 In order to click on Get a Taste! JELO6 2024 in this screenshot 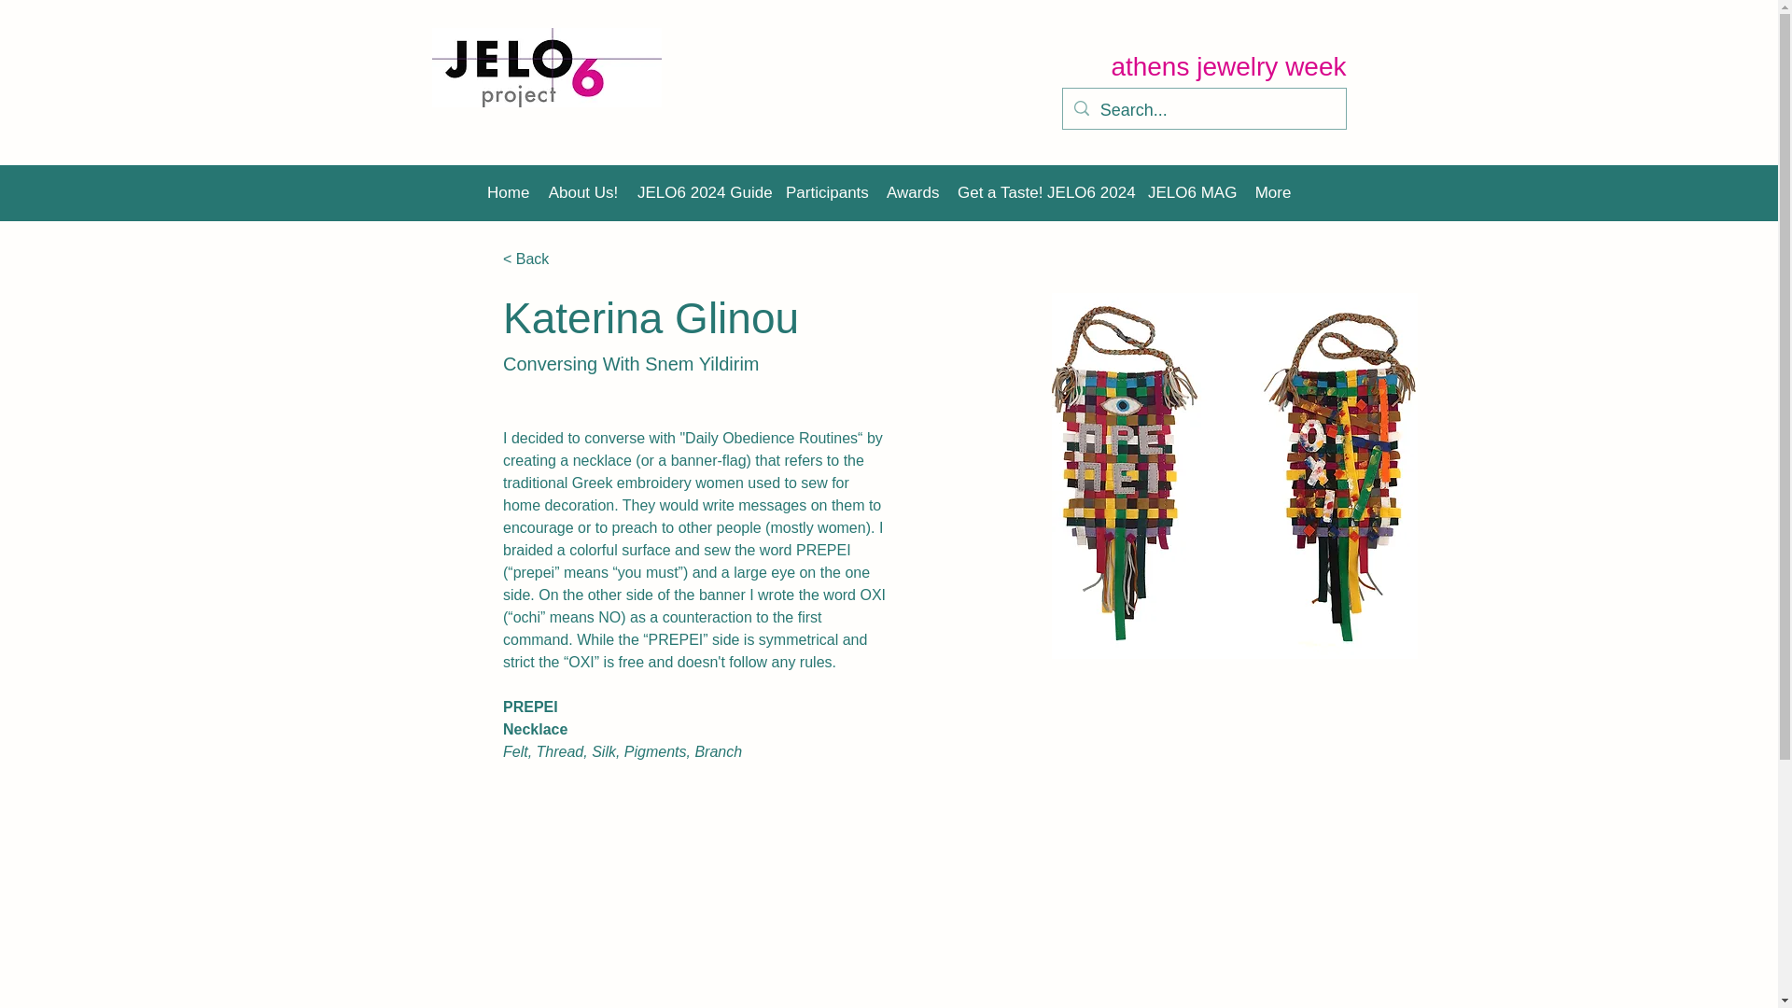, I will do `click(1043, 193)`.